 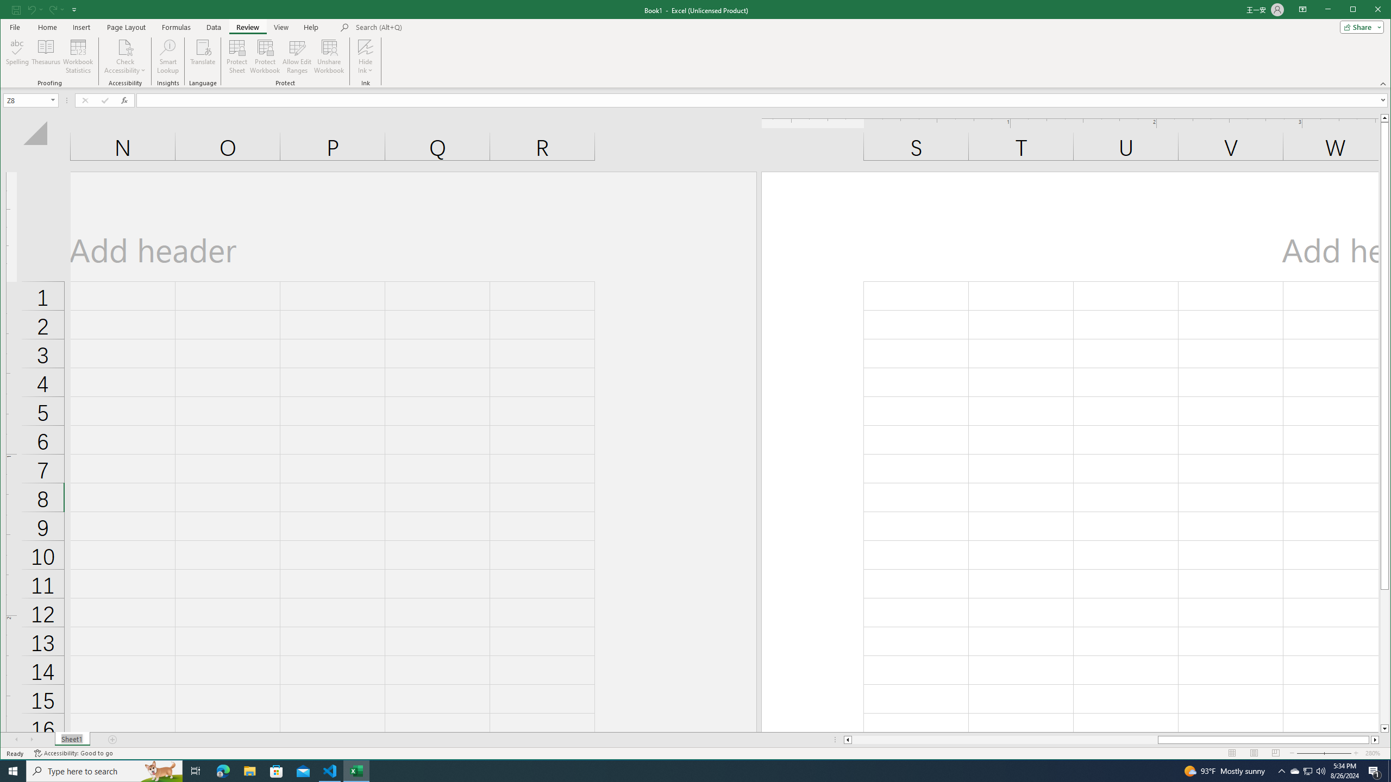 I want to click on Zoom Out, so click(x=1317, y=753).